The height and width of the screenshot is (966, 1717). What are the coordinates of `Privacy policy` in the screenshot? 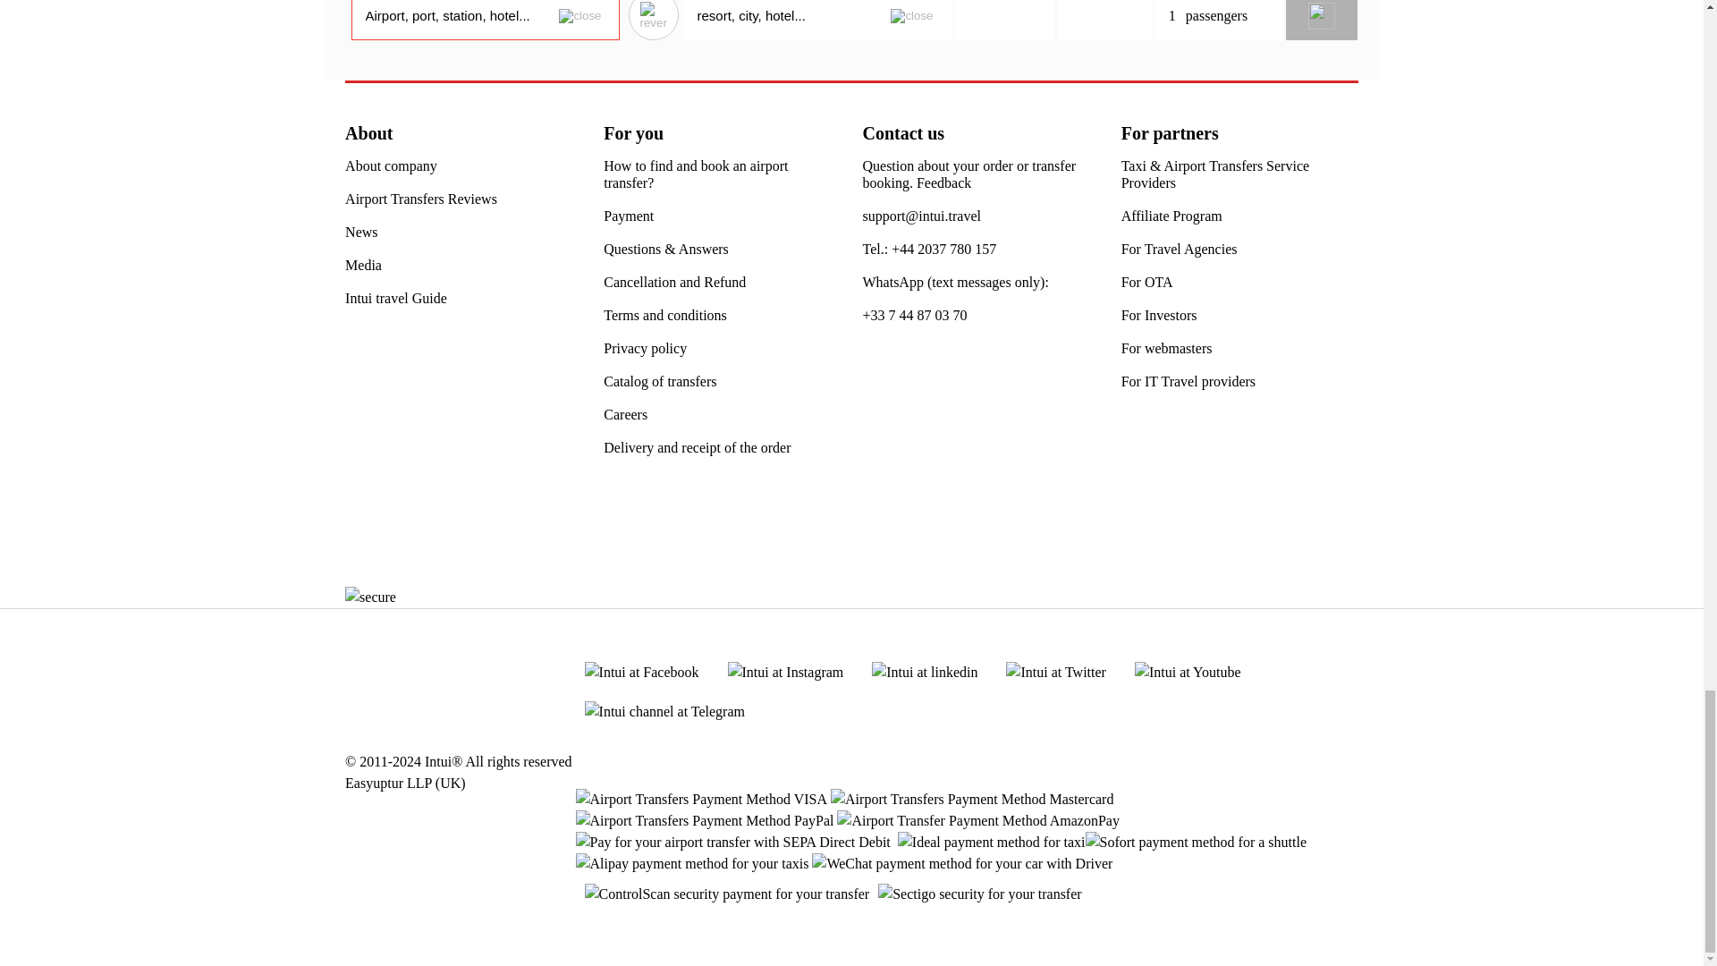 It's located at (646, 348).